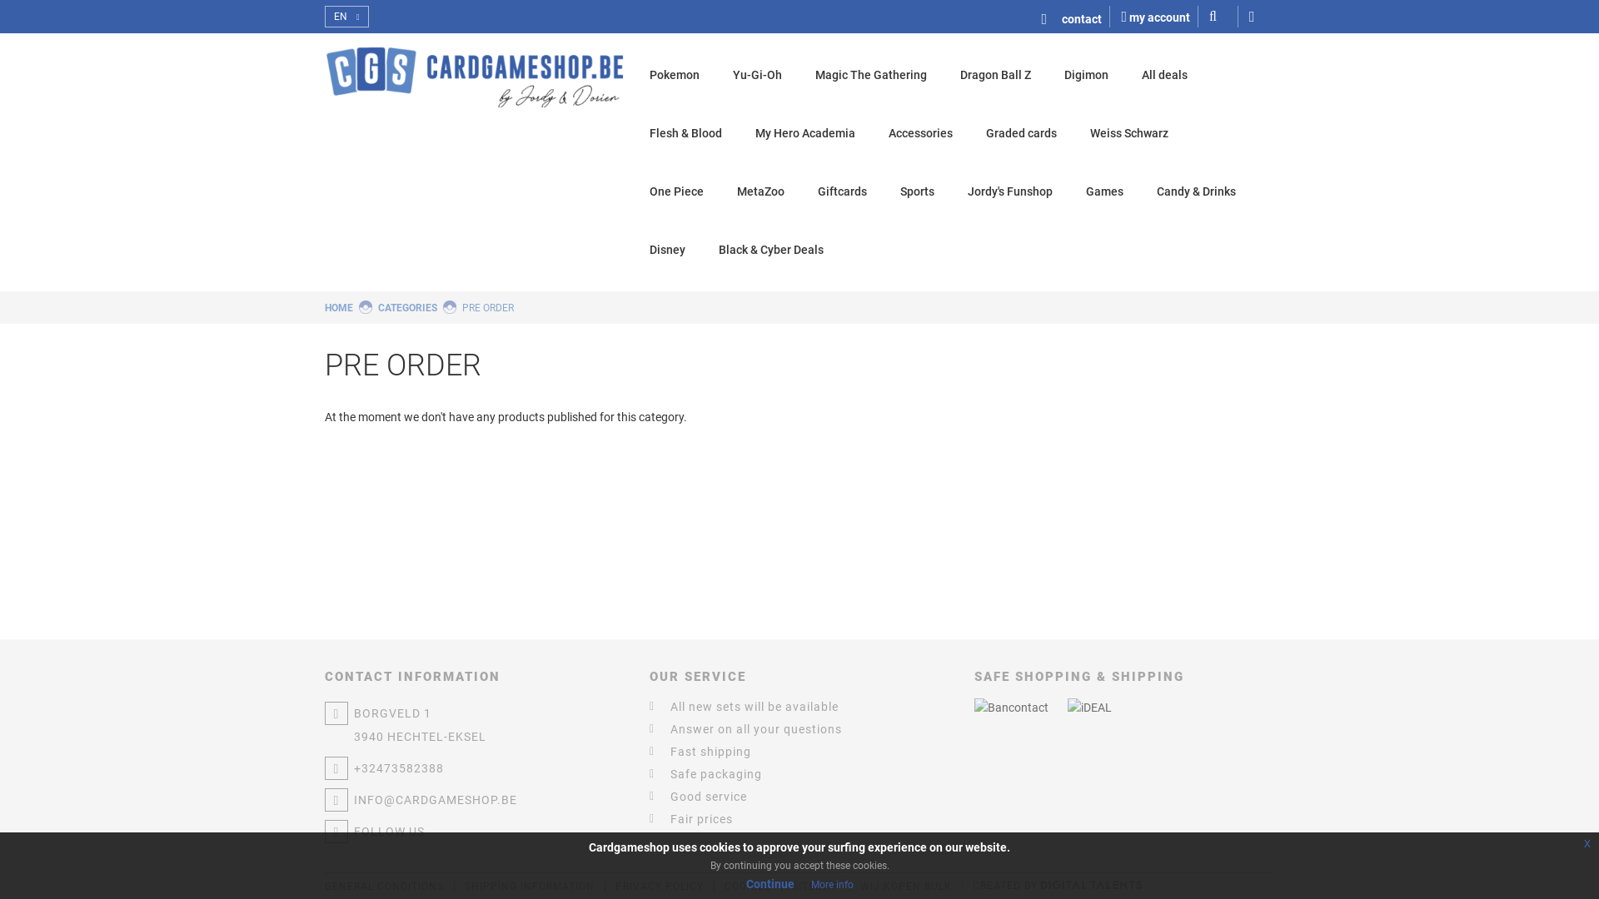 The height and width of the screenshot is (899, 1599). Describe the element at coordinates (1021, 133) in the screenshot. I see `Graded cards` at that location.